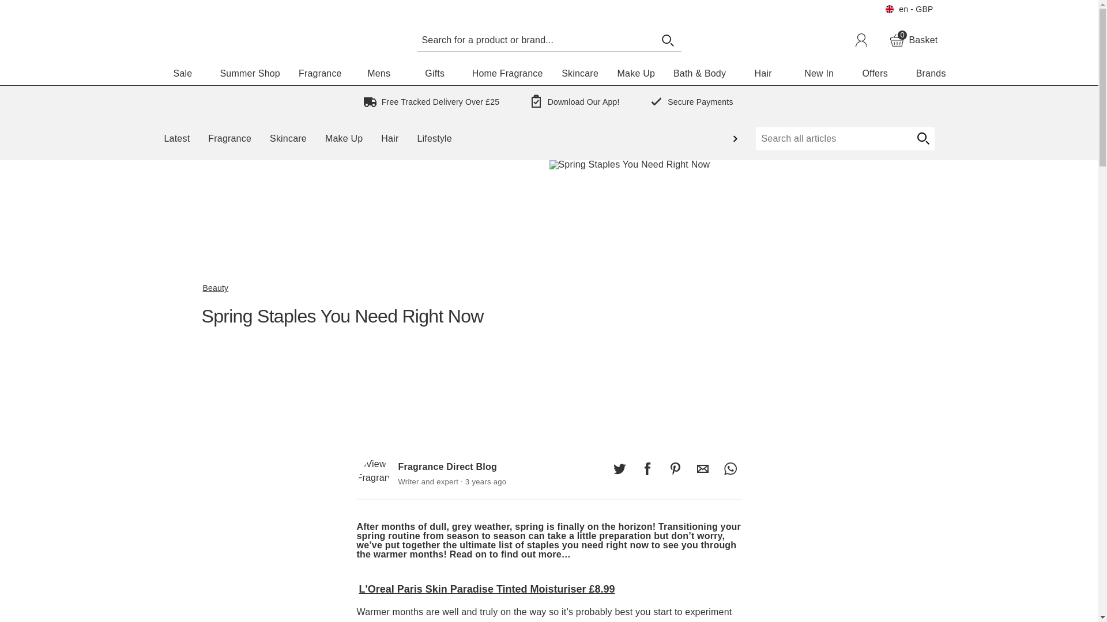 The height and width of the screenshot is (622, 1107). I want to click on Share this on Pinterest, so click(675, 468).